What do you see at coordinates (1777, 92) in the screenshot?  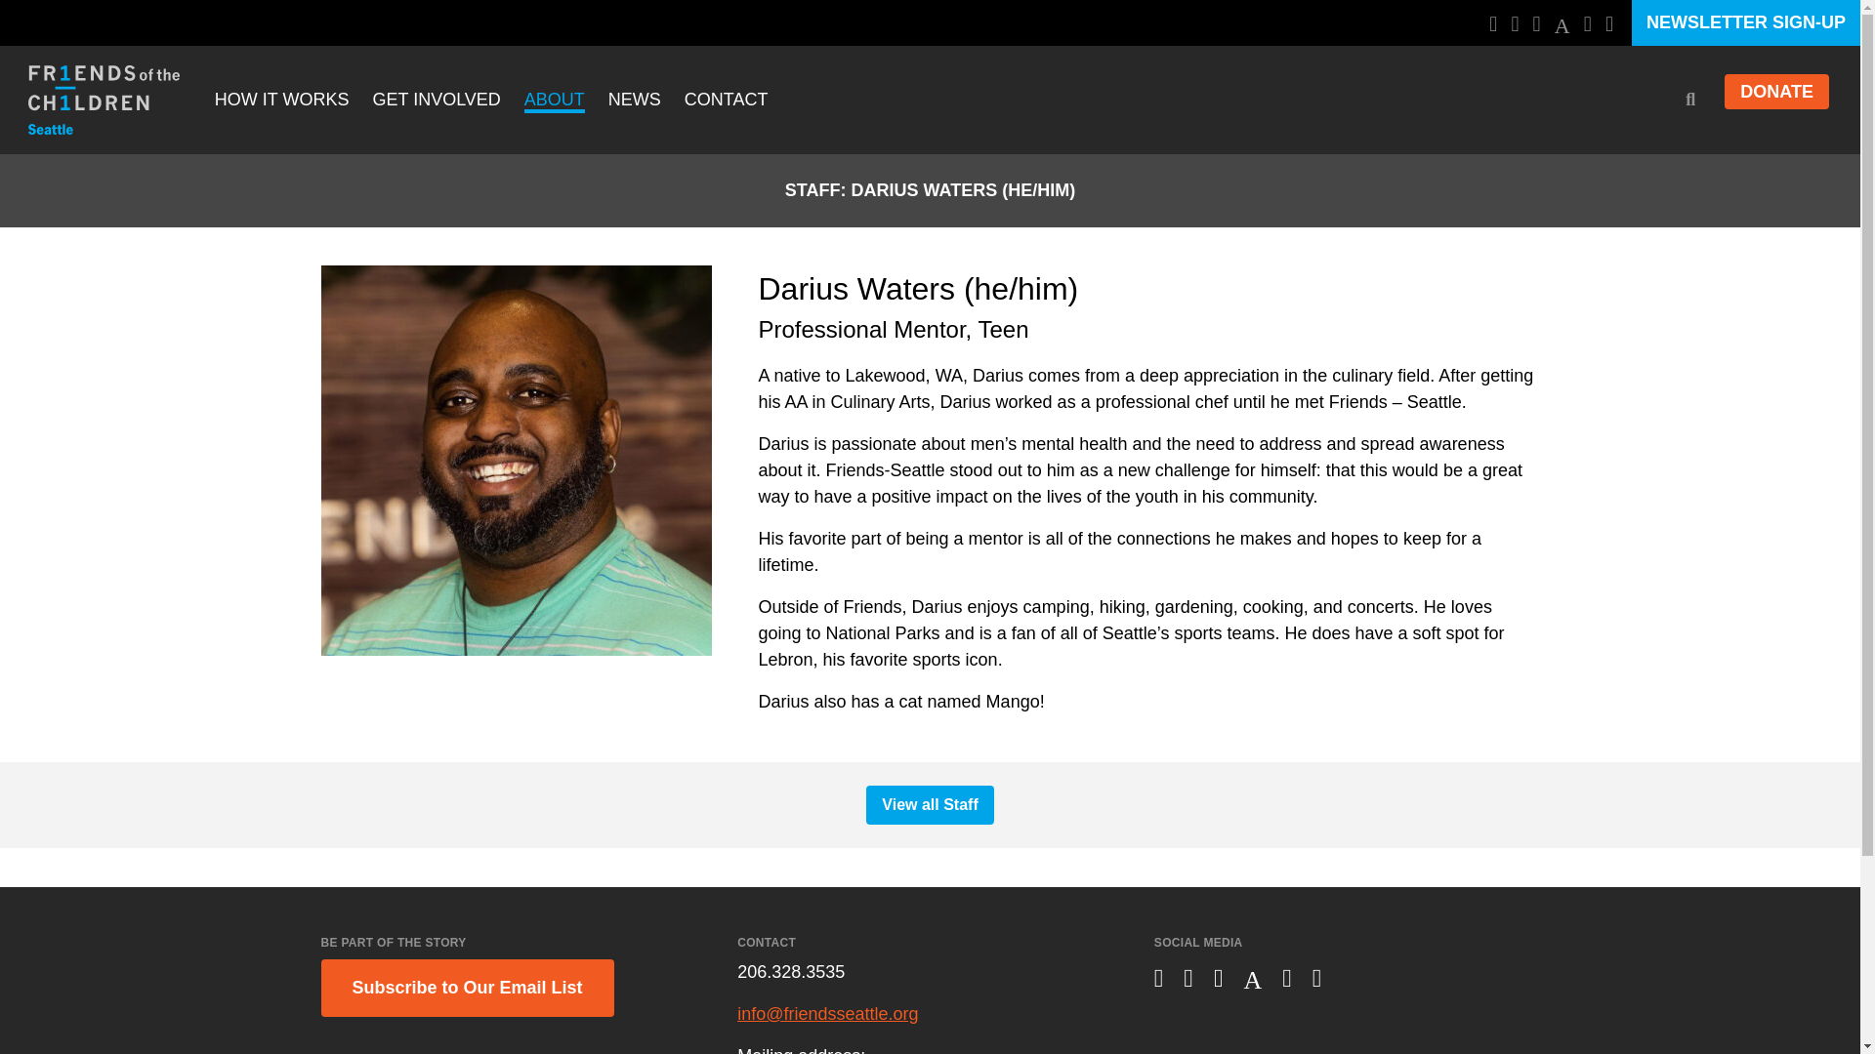 I see `DONATE` at bounding box center [1777, 92].